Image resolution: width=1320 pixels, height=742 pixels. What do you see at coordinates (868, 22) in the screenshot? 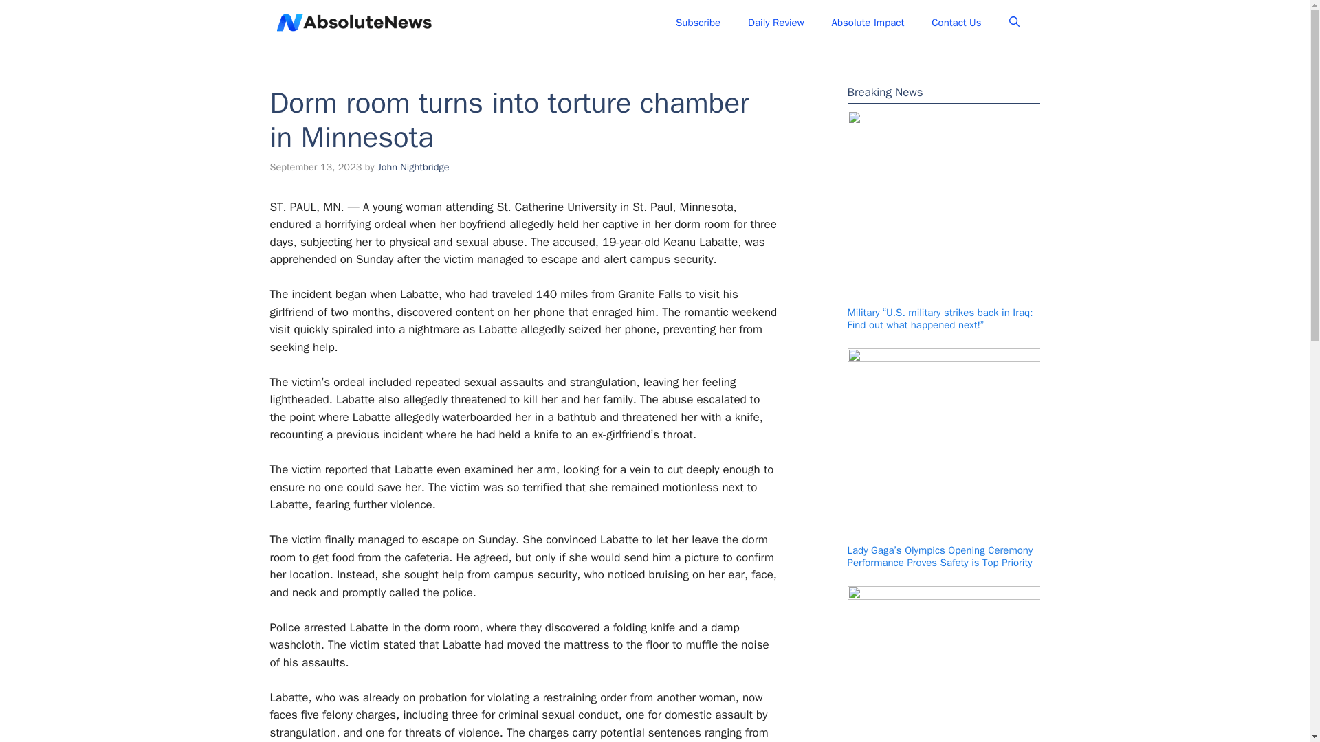
I see `Absolute Impact` at bounding box center [868, 22].